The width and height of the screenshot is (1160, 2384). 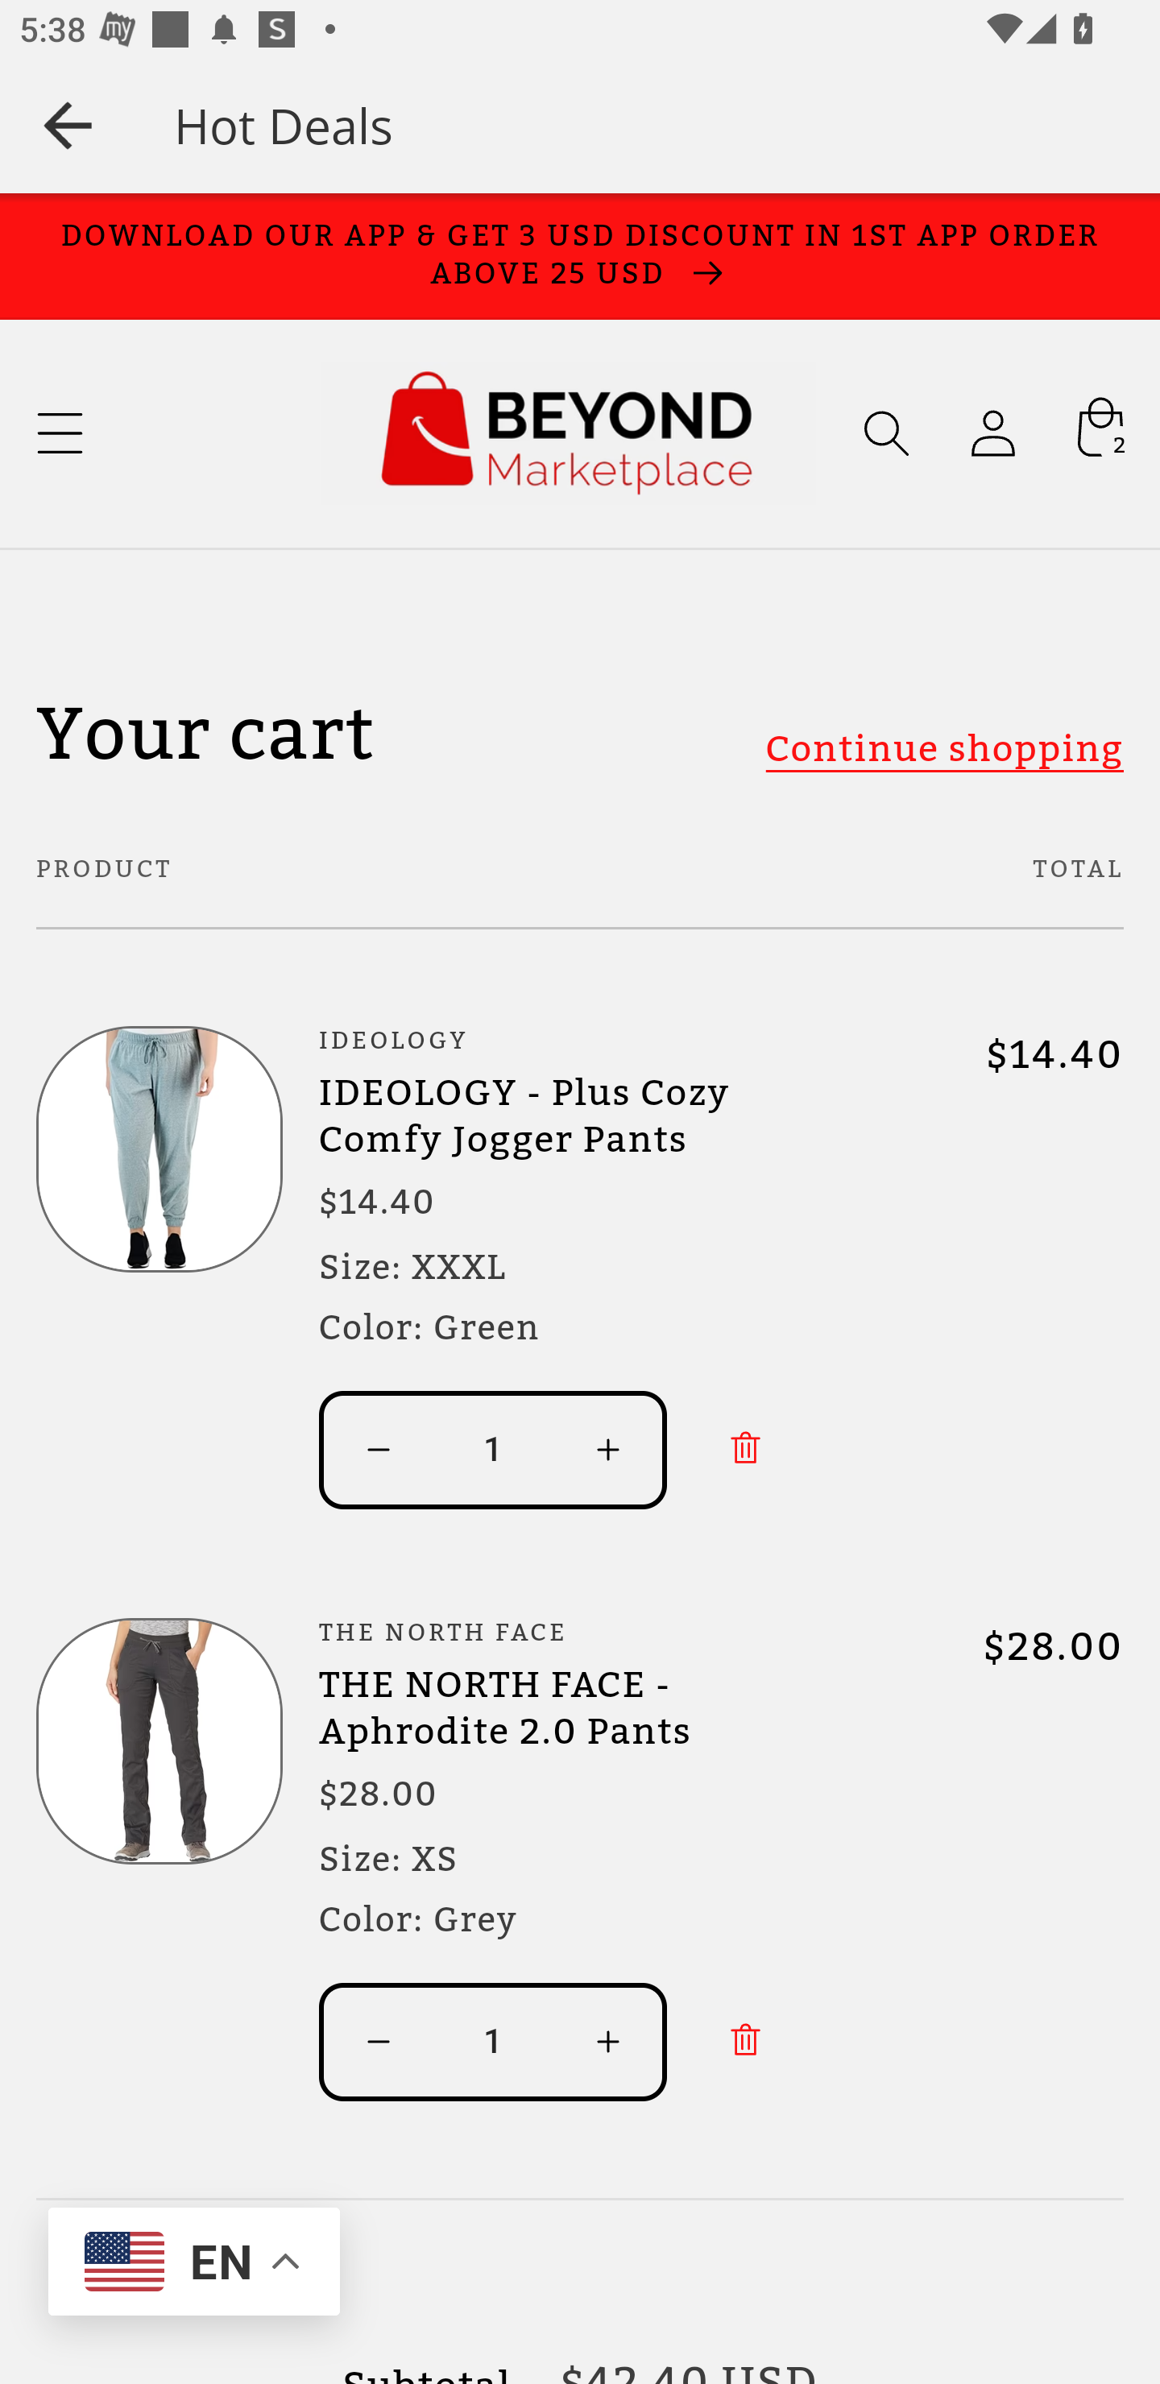 I want to click on Beyond Marketplace, so click(x=567, y=433).